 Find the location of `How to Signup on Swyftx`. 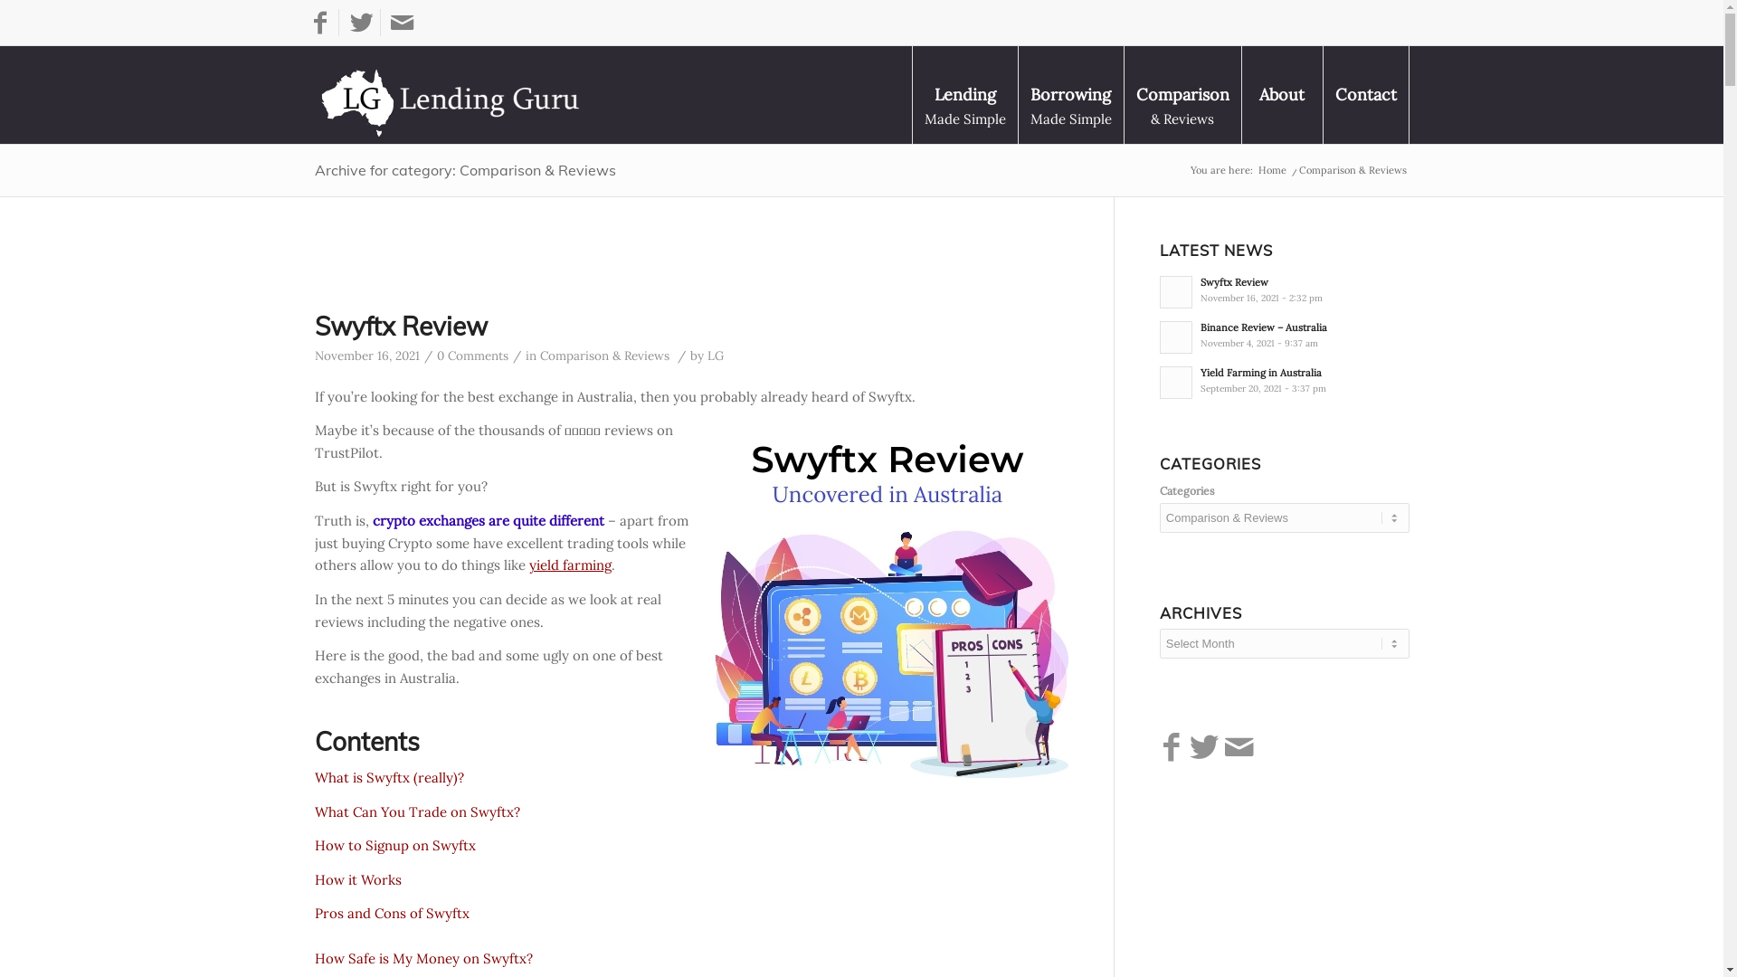

How to Signup on Swyftx is located at coordinates (395, 845).